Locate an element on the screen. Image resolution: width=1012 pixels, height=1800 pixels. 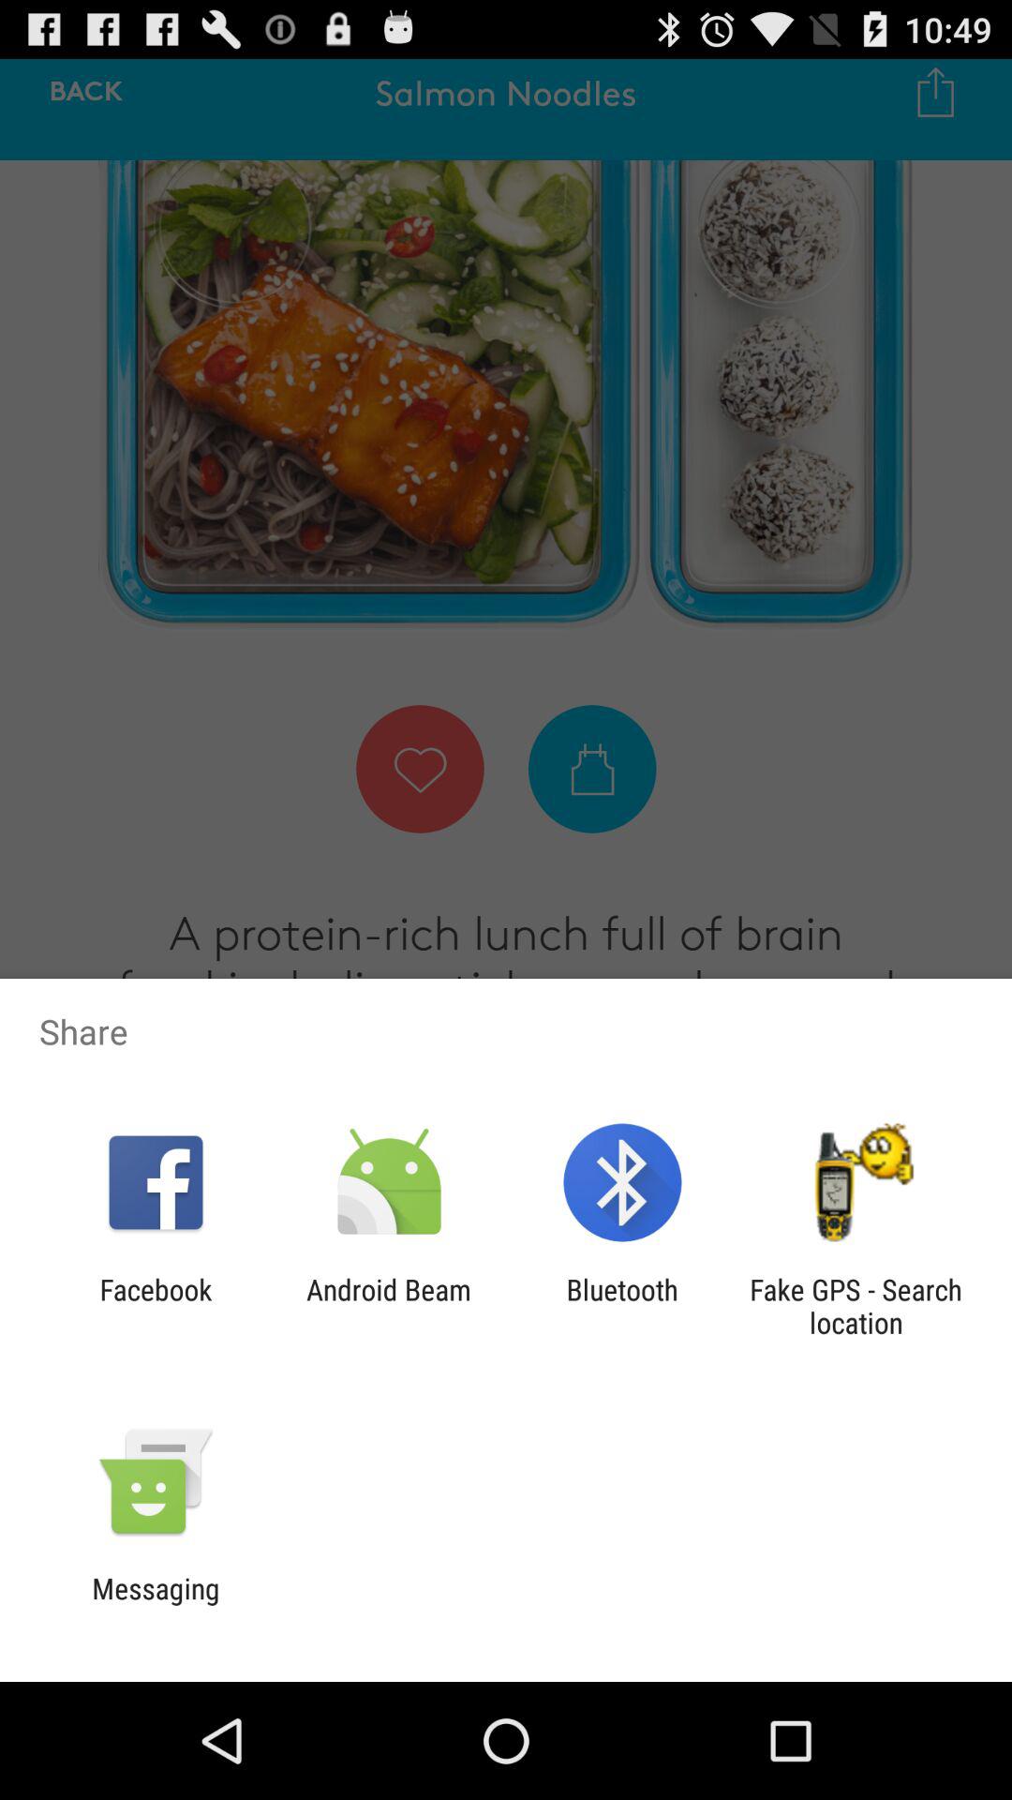
turn off the item to the right of android beam icon is located at coordinates (622, 1306).